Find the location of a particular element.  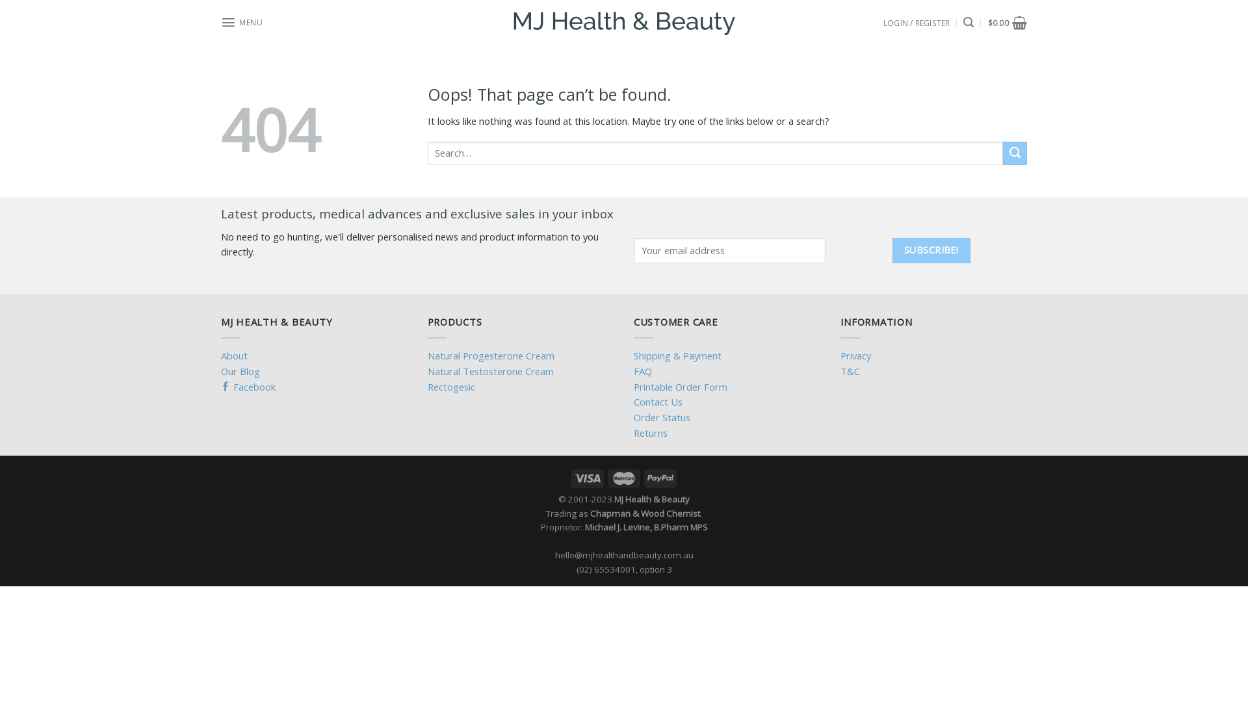

LOGIN / REGISTER is located at coordinates (916, 22).